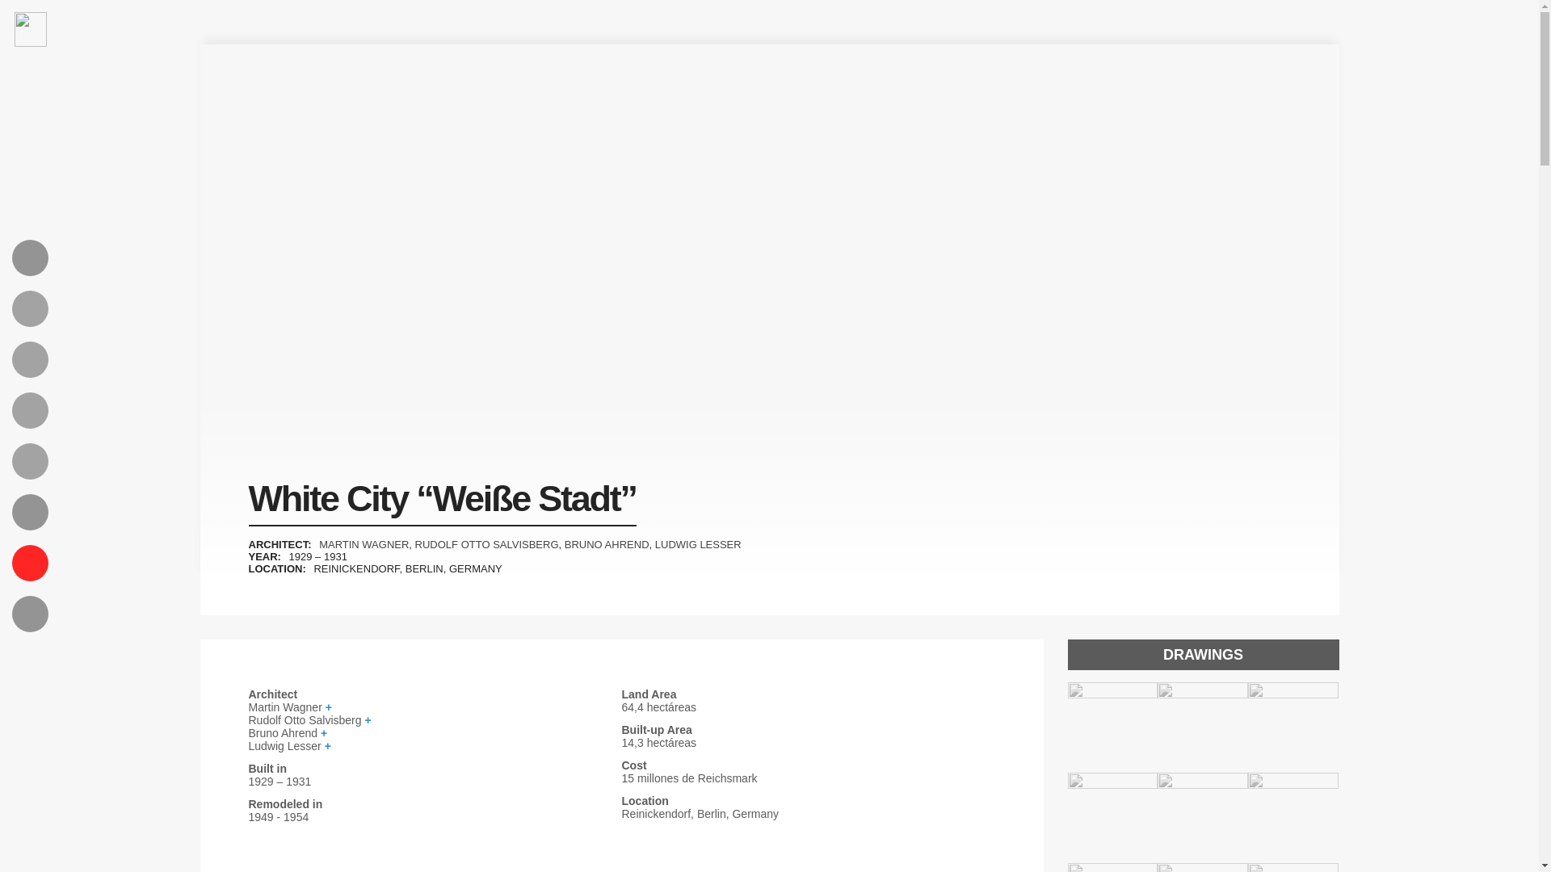  Describe the element at coordinates (698, 544) in the screenshot. I see `LUDWIG LESSER` at that location.